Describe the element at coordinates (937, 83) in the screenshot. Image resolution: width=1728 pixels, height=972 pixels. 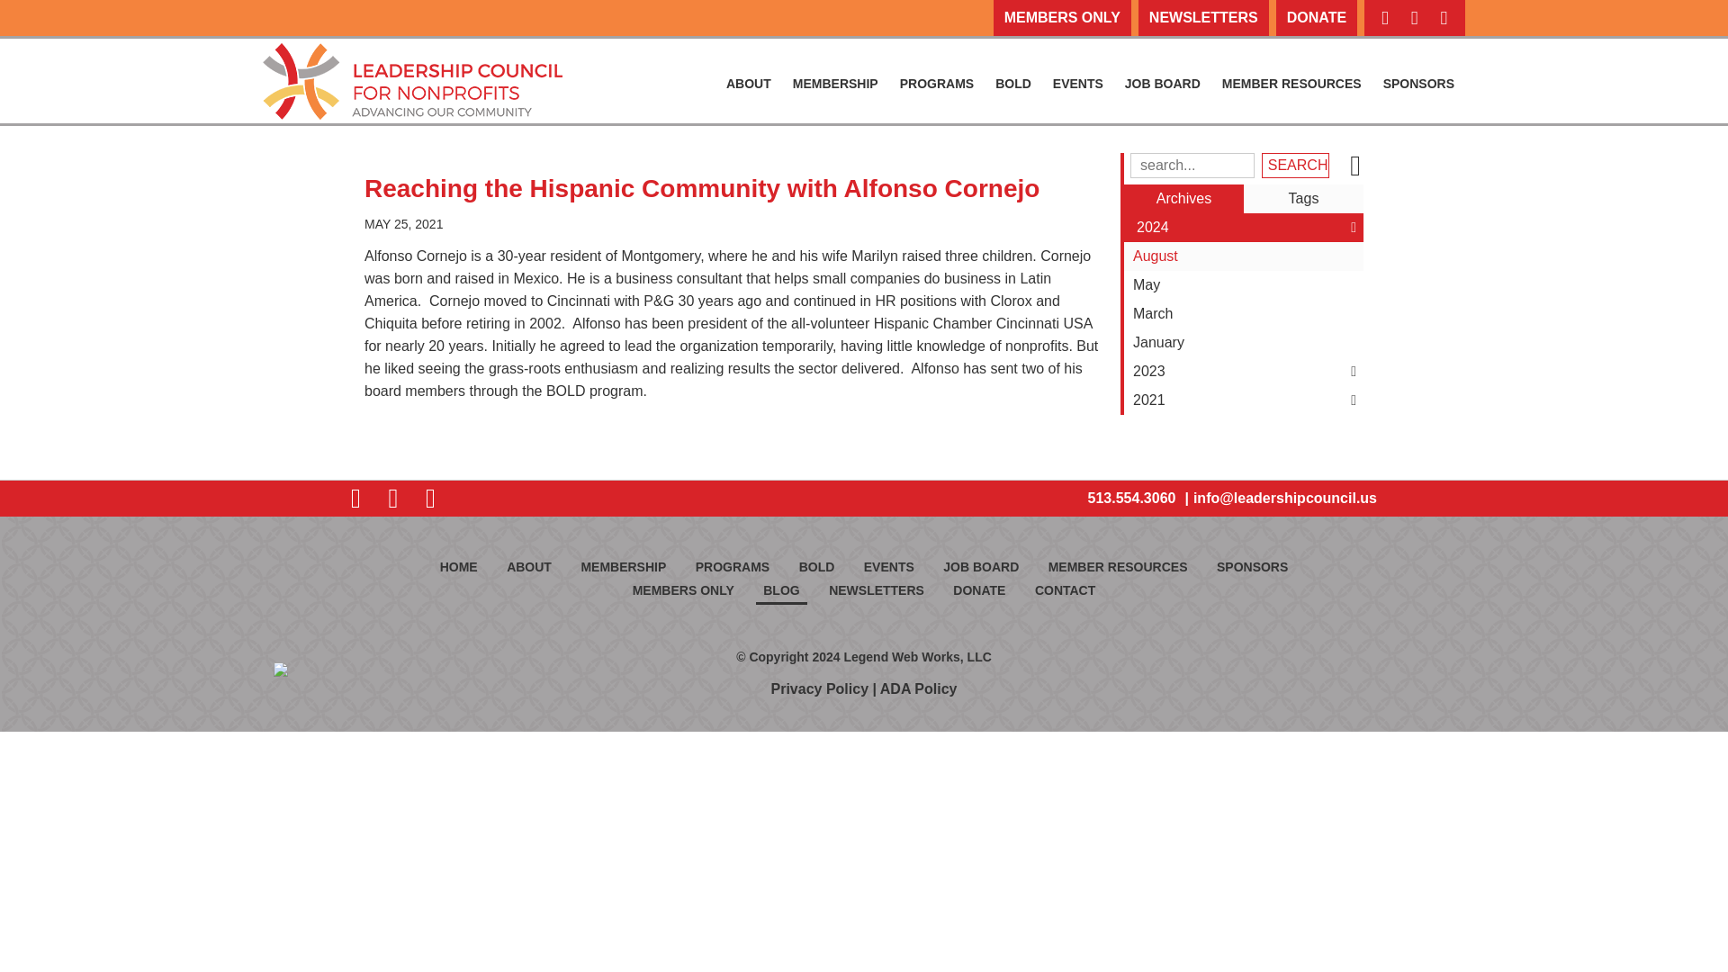
I see `PROGRAMS` at that location.